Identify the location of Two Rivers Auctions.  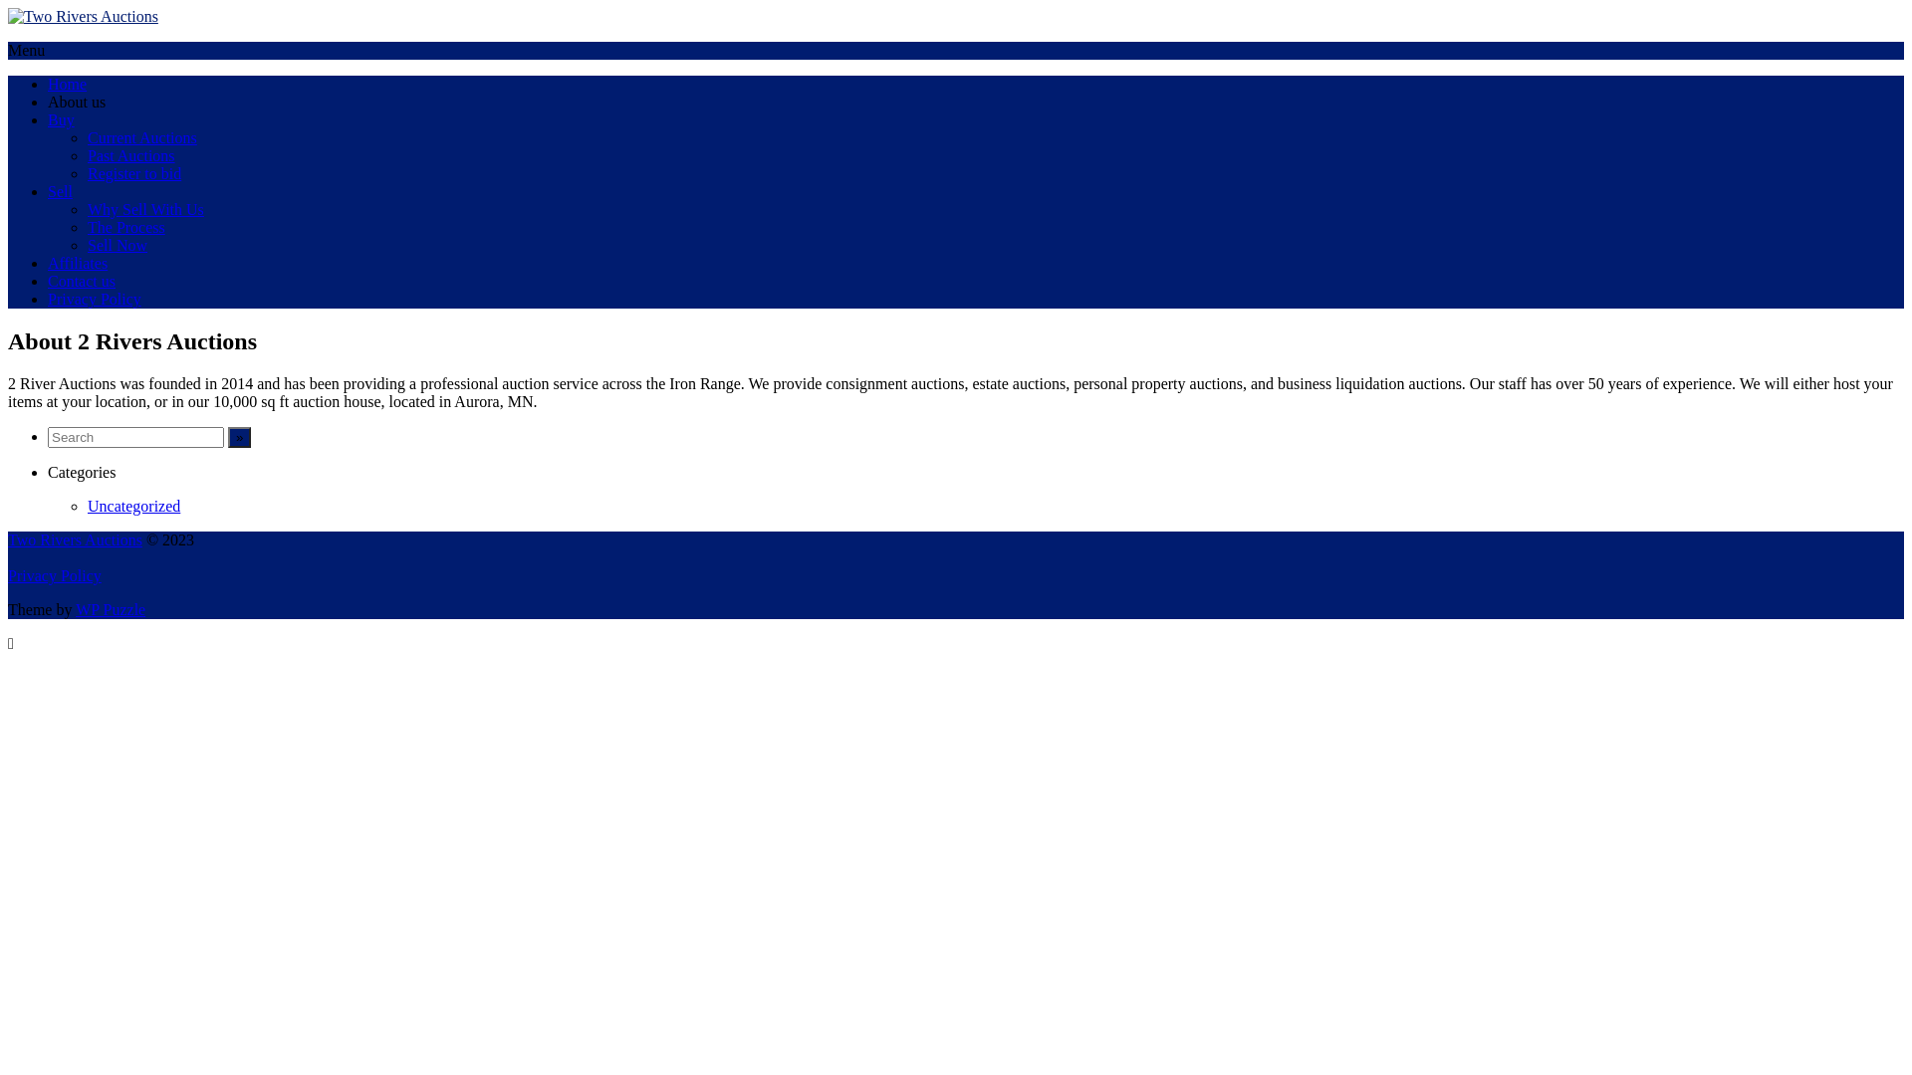
(76, 539).